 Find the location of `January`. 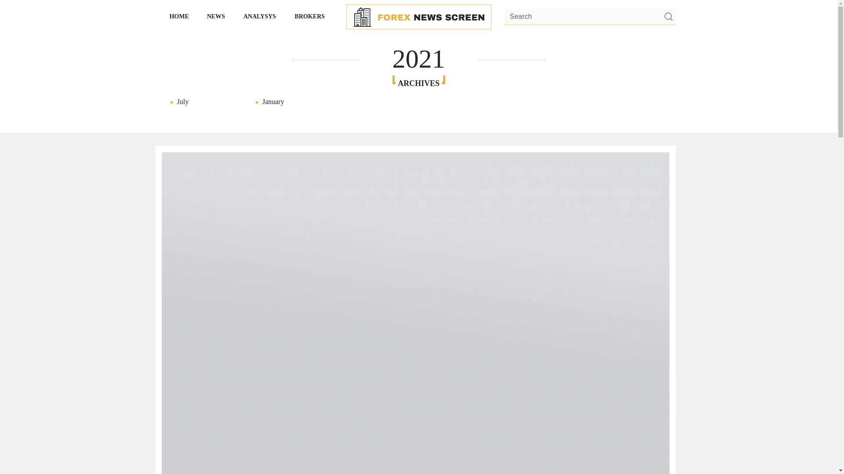

January is located at coordinates (291, 102).